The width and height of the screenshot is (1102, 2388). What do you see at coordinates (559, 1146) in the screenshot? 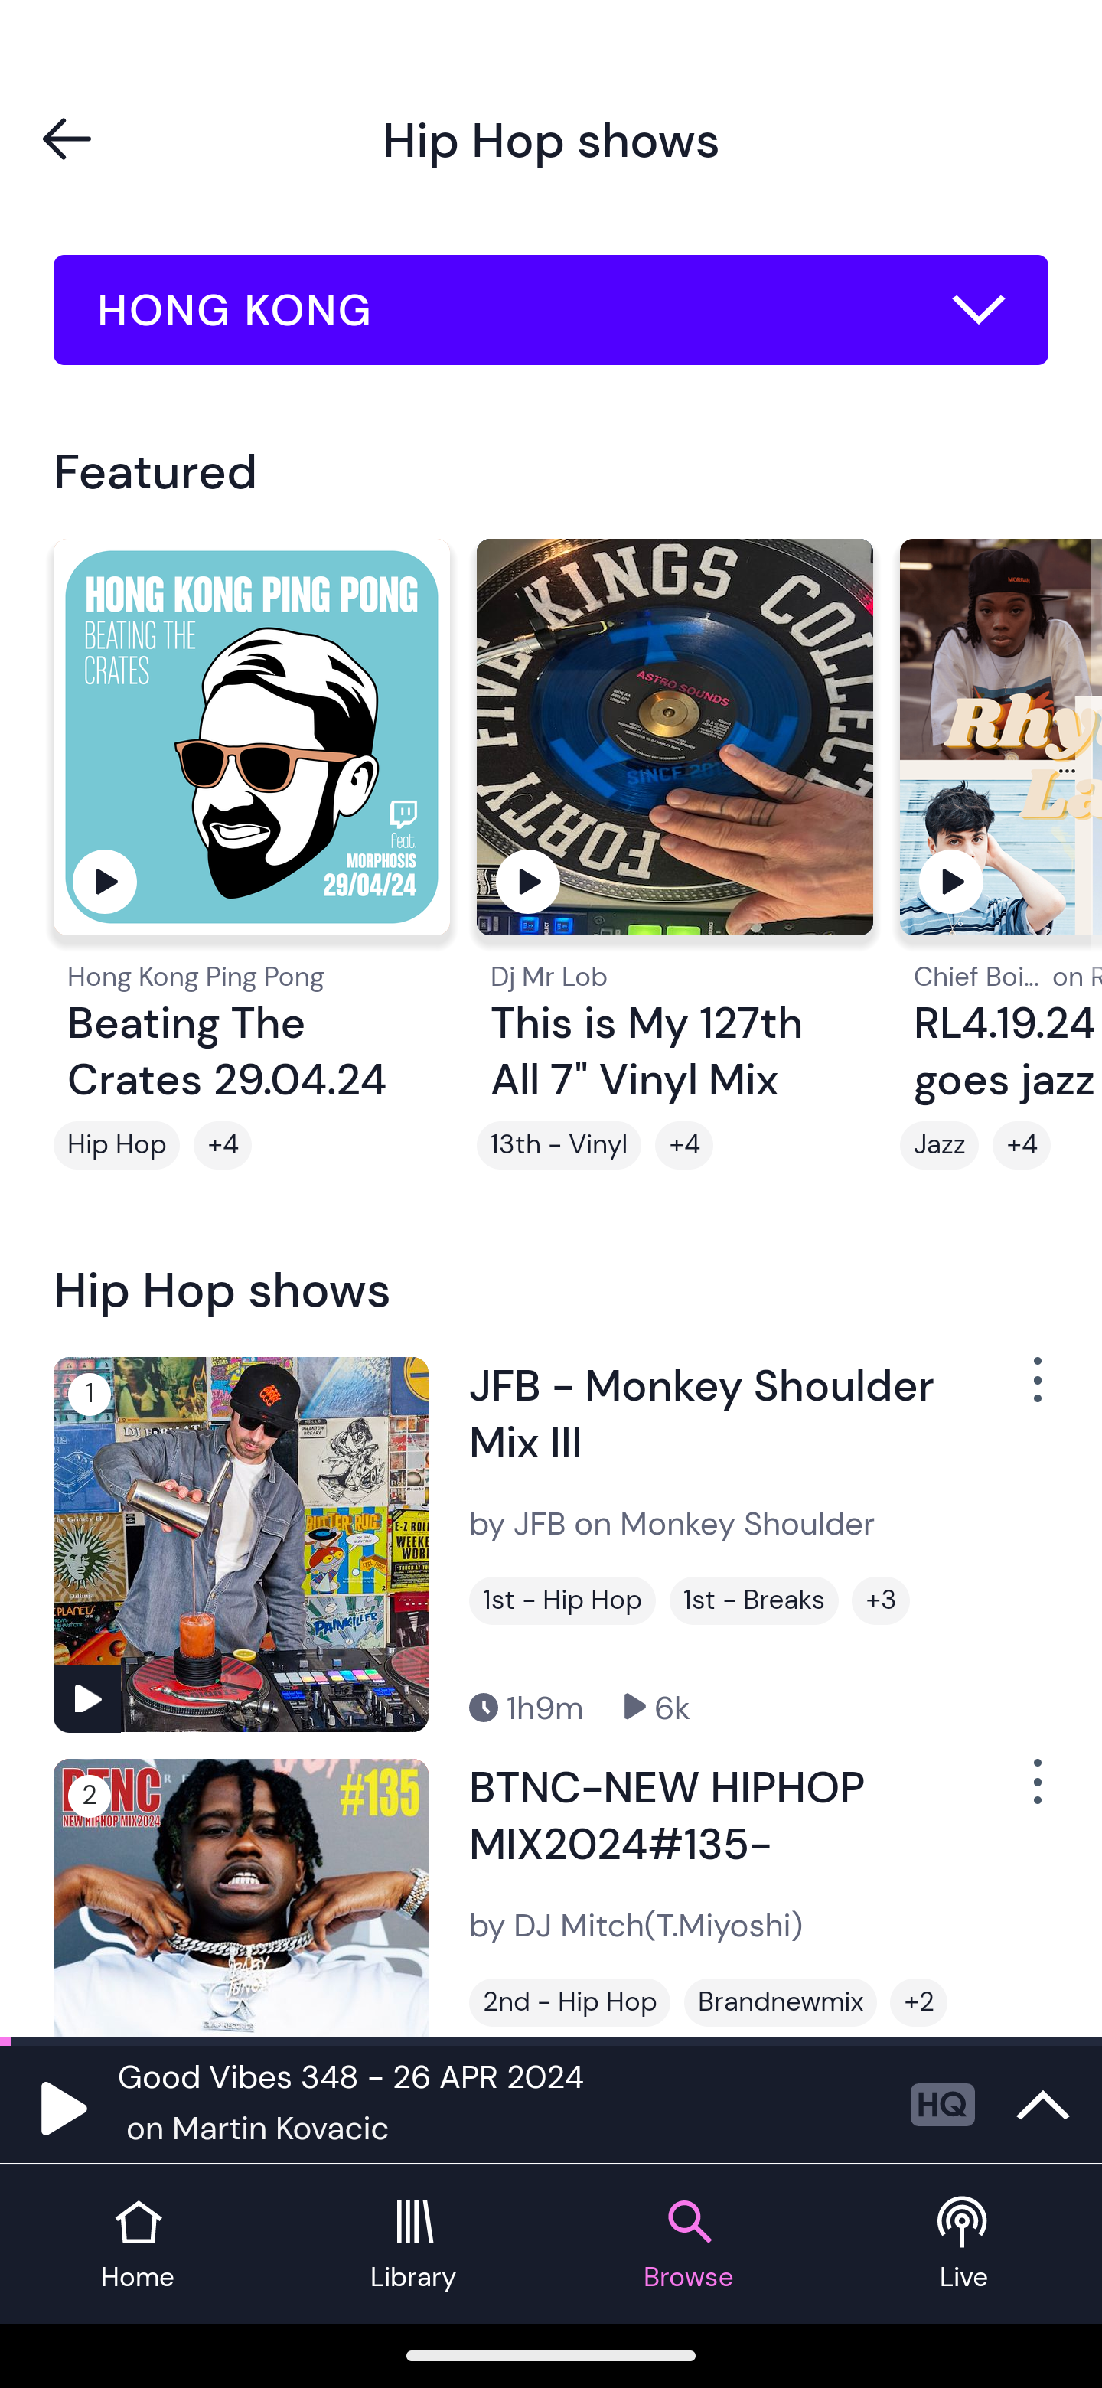
I see `13th - Vinyl` at bounding box center [559, 1146].